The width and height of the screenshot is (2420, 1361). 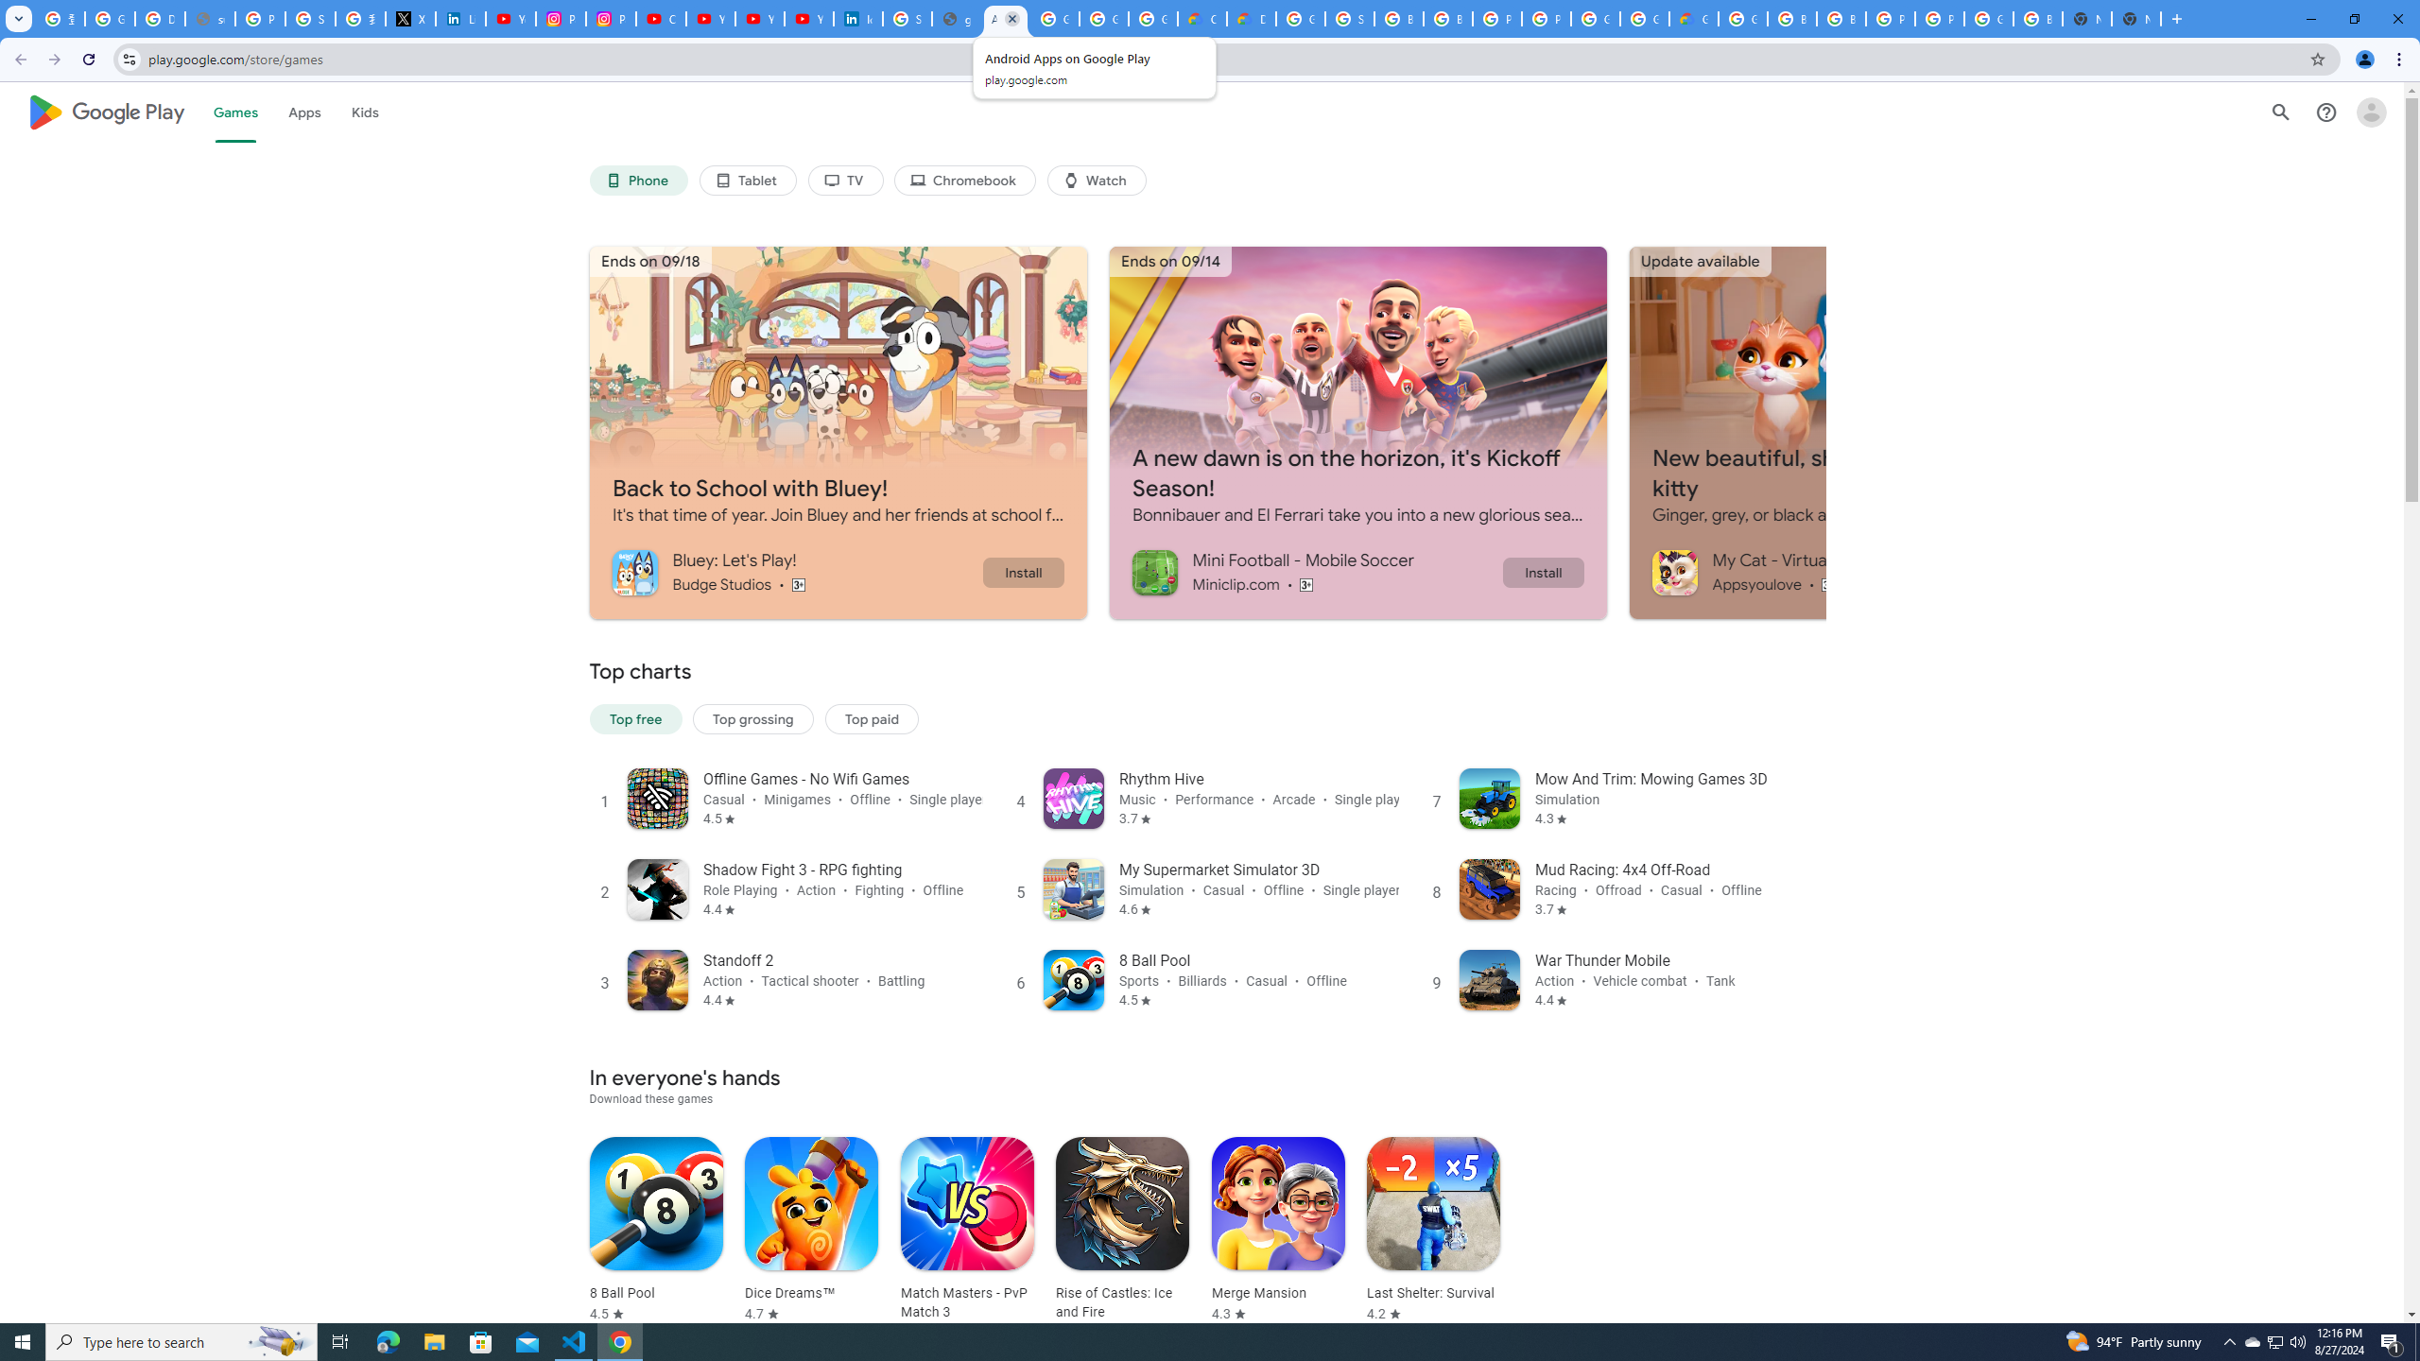 What do you see at coordinates (637, 181) in the screenshot?
I see `Phone` at bounding box center [637, 181].